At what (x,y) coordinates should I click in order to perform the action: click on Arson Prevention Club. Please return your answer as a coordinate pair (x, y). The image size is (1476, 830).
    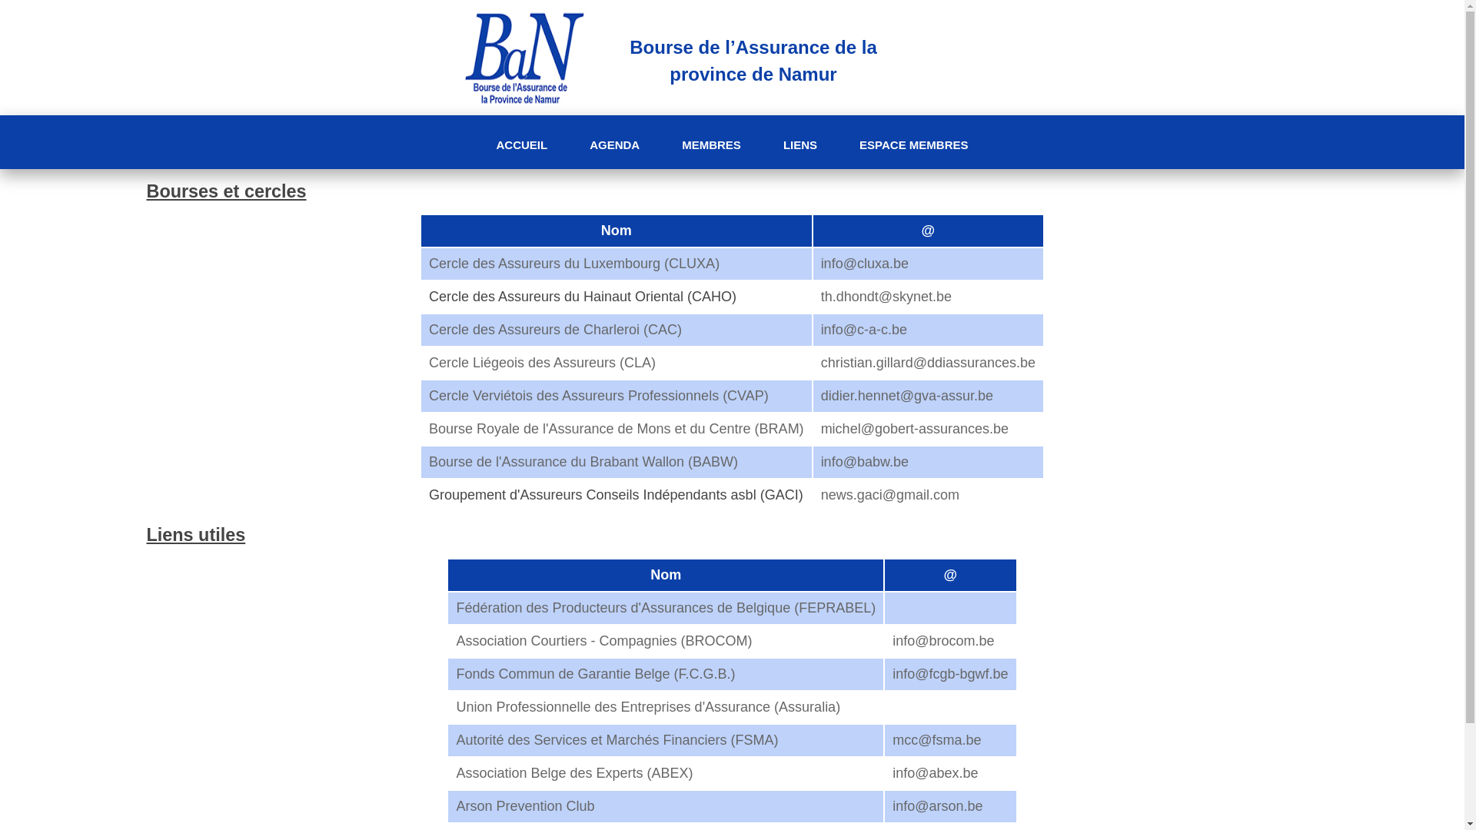
    Looking at the image, I should click on (525, 806).